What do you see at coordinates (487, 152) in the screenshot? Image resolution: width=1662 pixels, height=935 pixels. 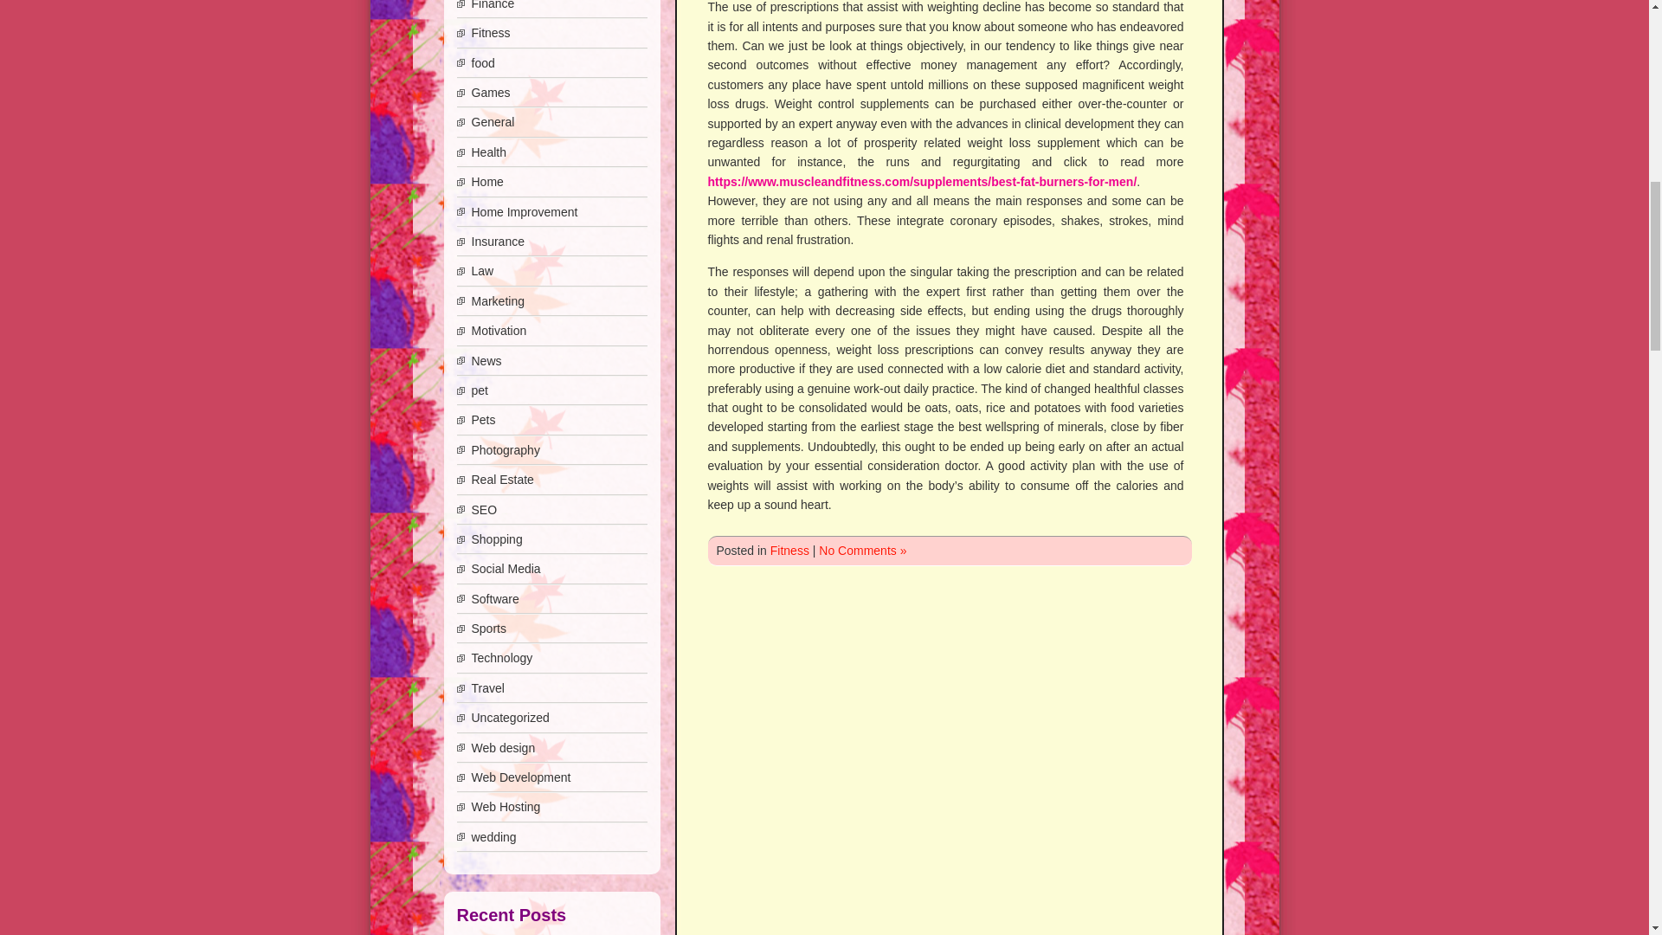 I see `Health` at bounding box center [487, 152].